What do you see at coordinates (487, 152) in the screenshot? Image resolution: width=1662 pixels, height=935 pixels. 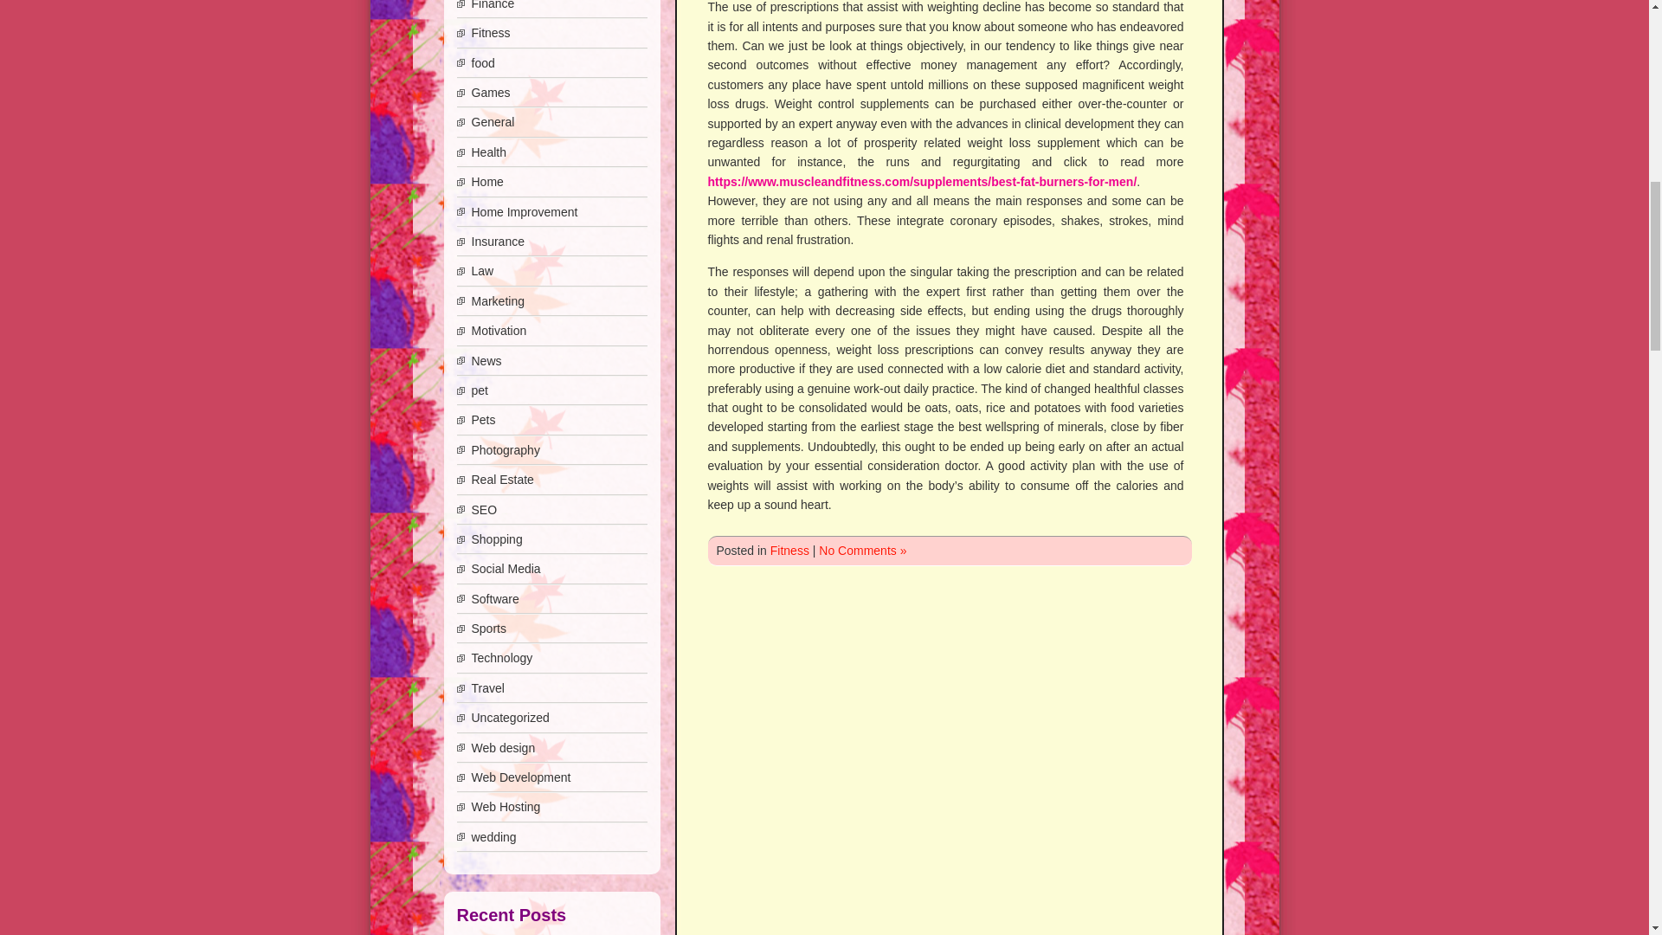 I see `Health` at bounding box center [487, 152].